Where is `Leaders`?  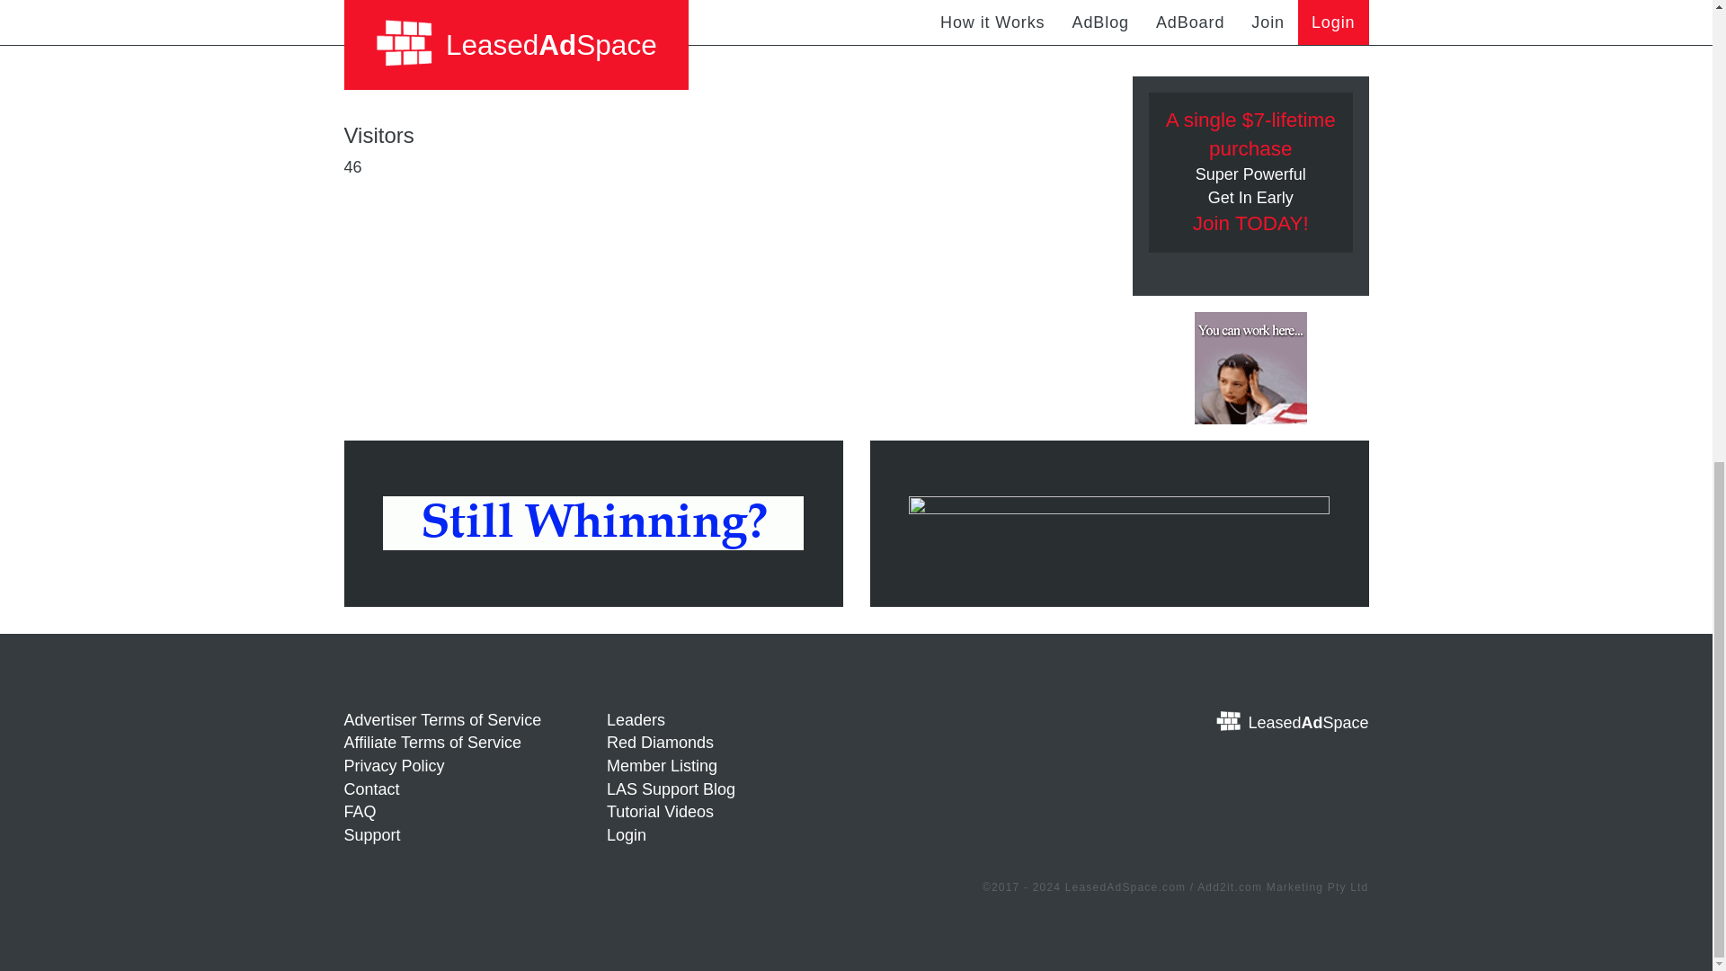
Leaders is located at coordinates (636, 719).